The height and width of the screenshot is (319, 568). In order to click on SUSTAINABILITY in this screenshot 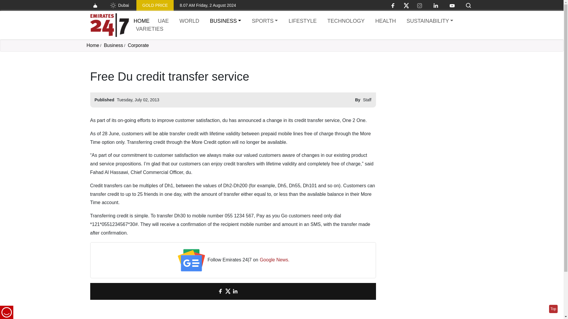, I will do `click(430, 21)`.